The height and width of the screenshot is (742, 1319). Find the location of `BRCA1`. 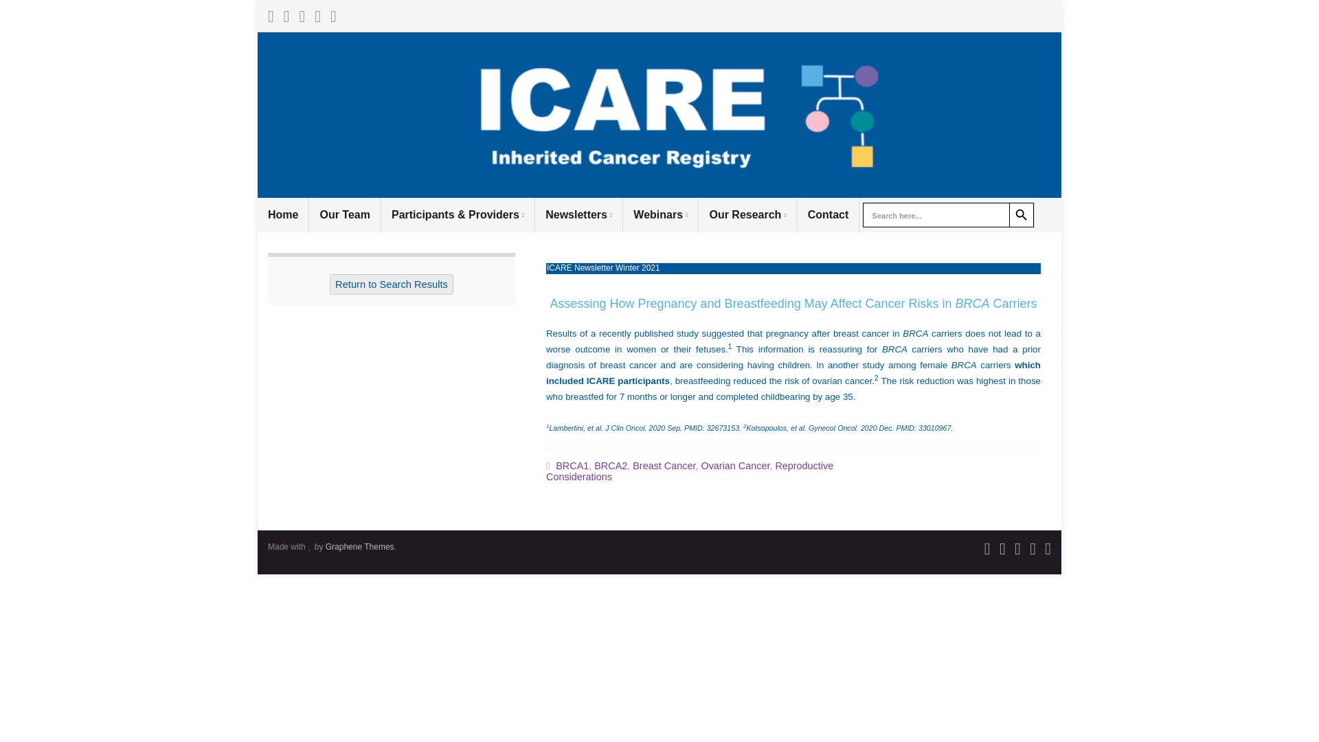

BRCA1 is located at coordinates (572, 465).